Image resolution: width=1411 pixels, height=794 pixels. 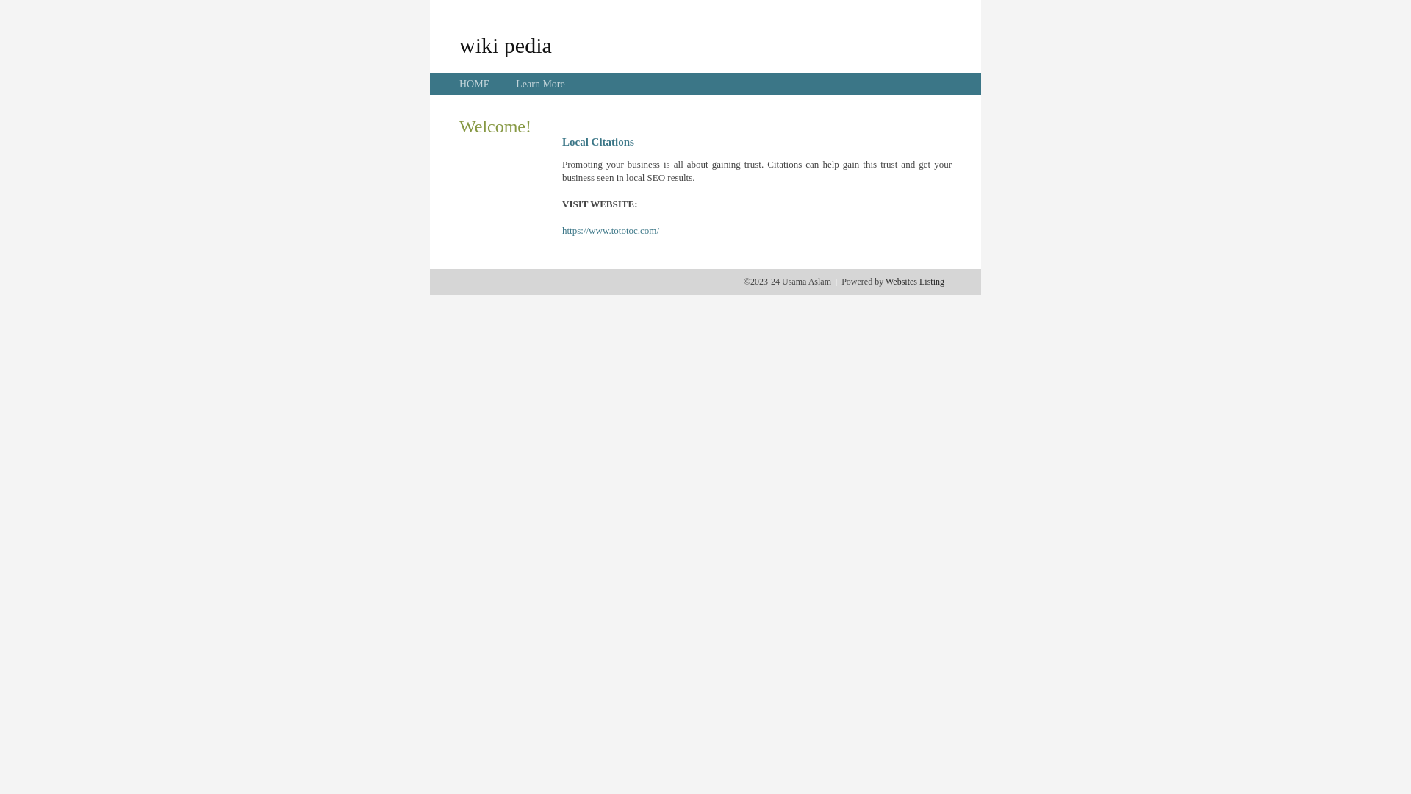 I want to click on Learn More, so click(x=540, y=84).